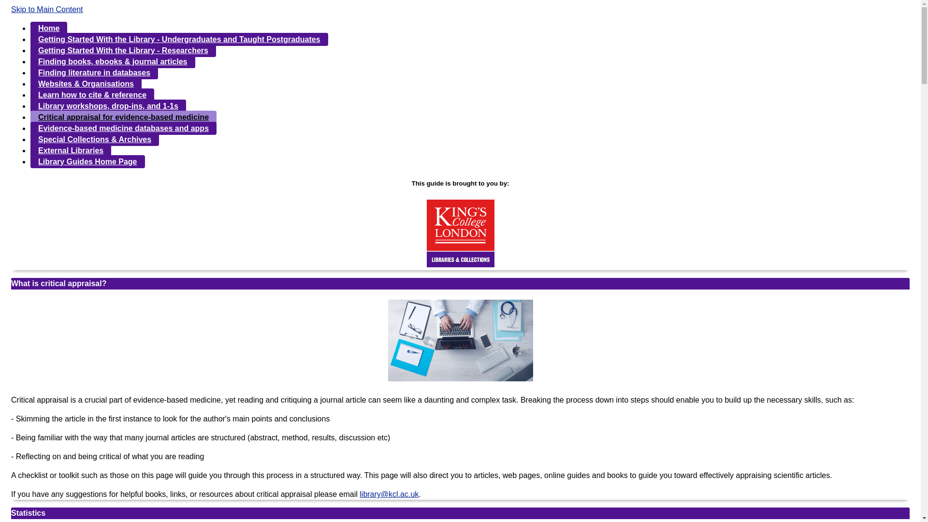 The image size is (928, 522). I want to click on External Libraries, so click(71, 151).